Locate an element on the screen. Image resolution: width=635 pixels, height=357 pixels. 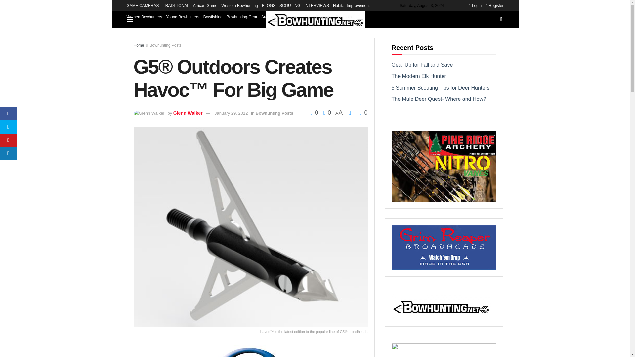
Cyber Bowhunt is located at coordinates (317, 17).